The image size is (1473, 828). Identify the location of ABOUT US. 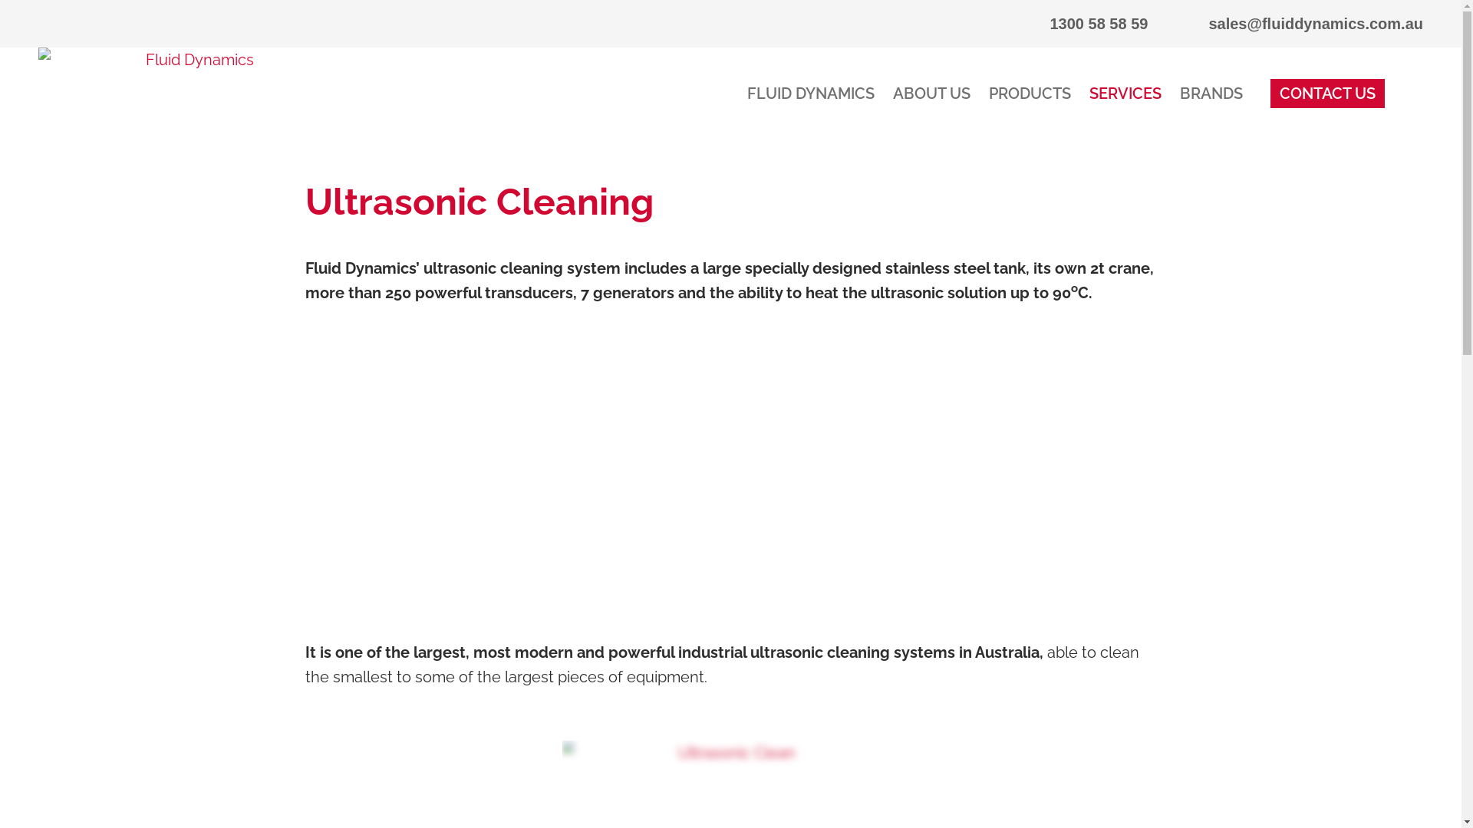
(931, 94).